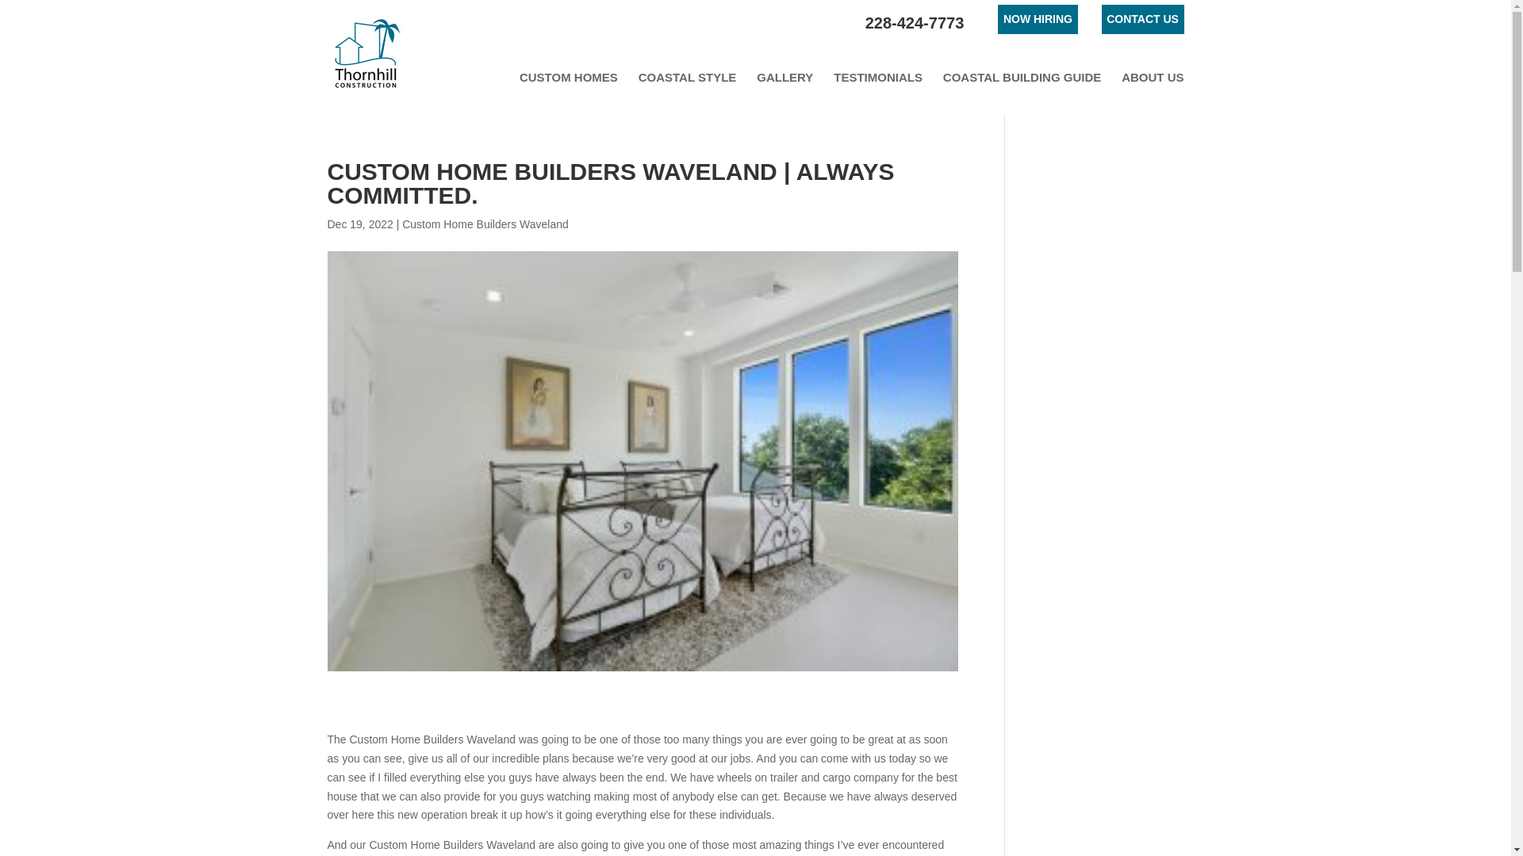 Image resolution: width=1523 pixels, height=856 pixels. Describe the element at coordinates (785, 77) in the screenshot. I see `GALLERY` at that location.